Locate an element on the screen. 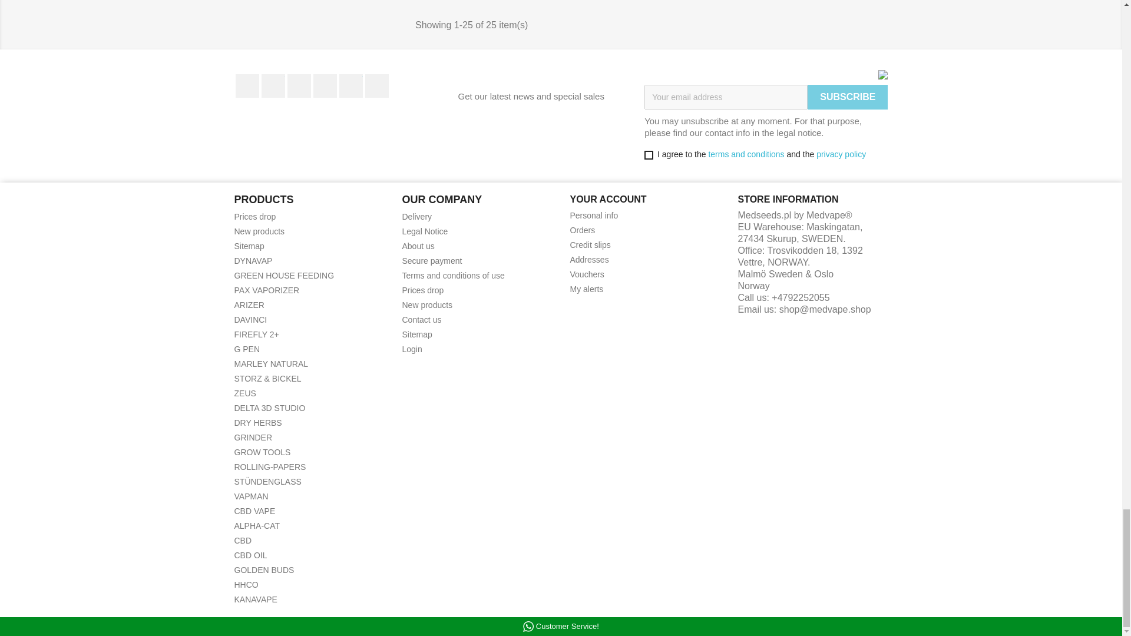 The height and width of the screenshot is (636, 1131). Our new products is located at coordinates (259, 231).